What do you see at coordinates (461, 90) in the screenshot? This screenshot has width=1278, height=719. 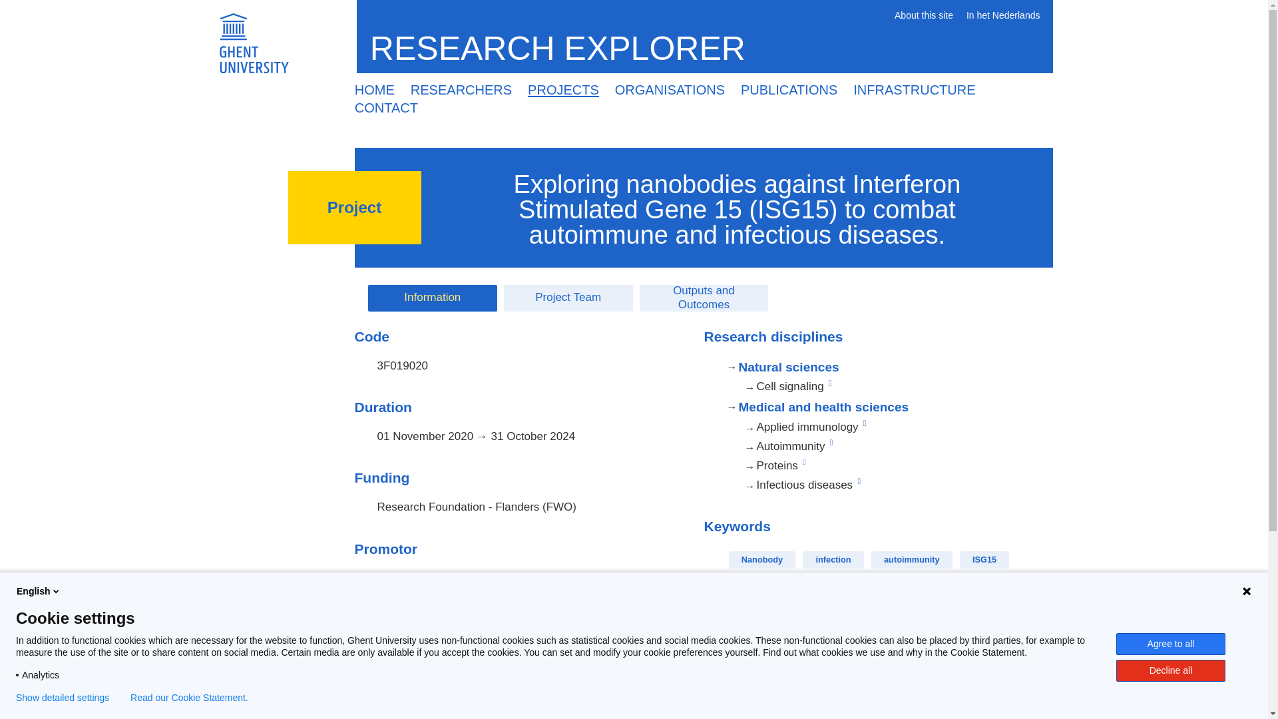 I see `RESEARCHERS` at bounding box center [461, 90].